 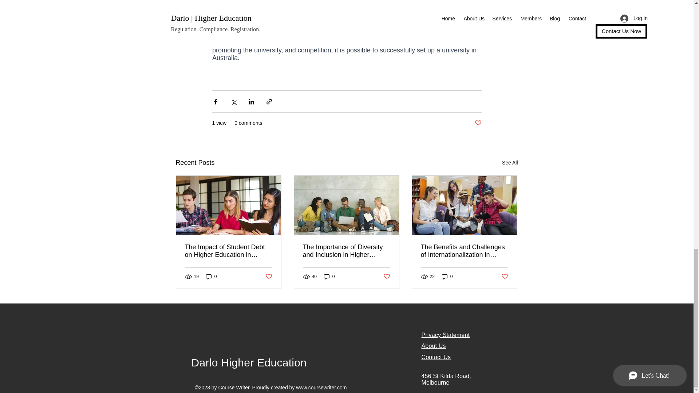 What do you see at coordinates (510, 163) in the screenshot?
I see `See All` at bounding box center [510, 163].